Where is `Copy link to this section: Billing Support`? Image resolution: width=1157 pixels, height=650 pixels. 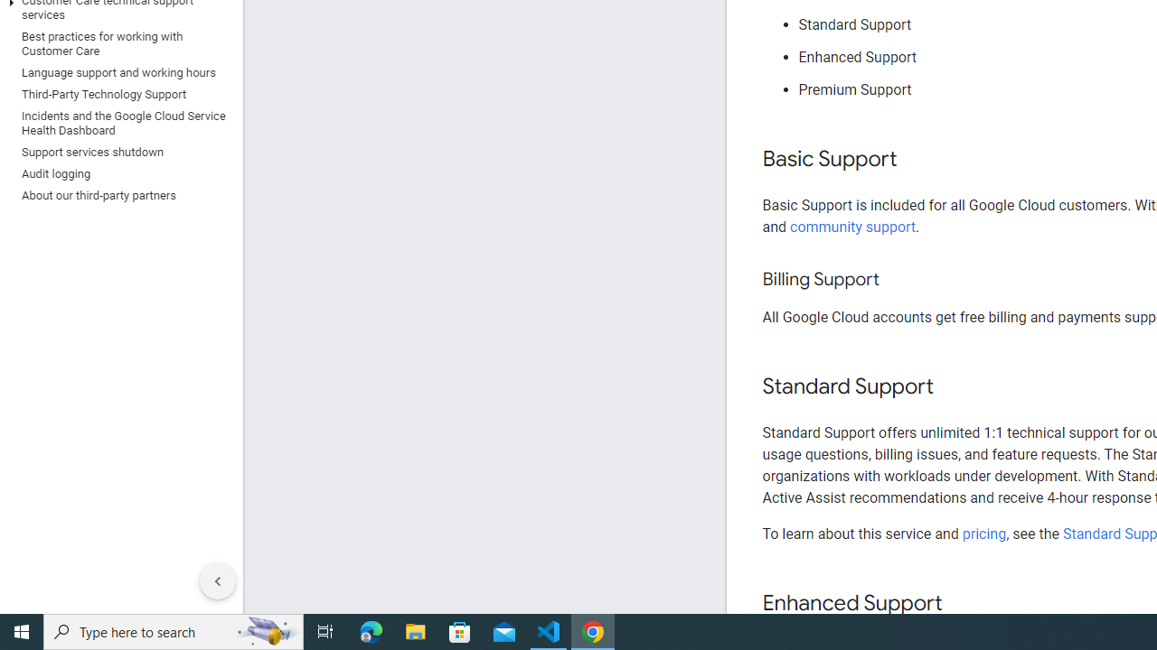 Copy link to this section: Billing Support is located at coordinates (897, 280).